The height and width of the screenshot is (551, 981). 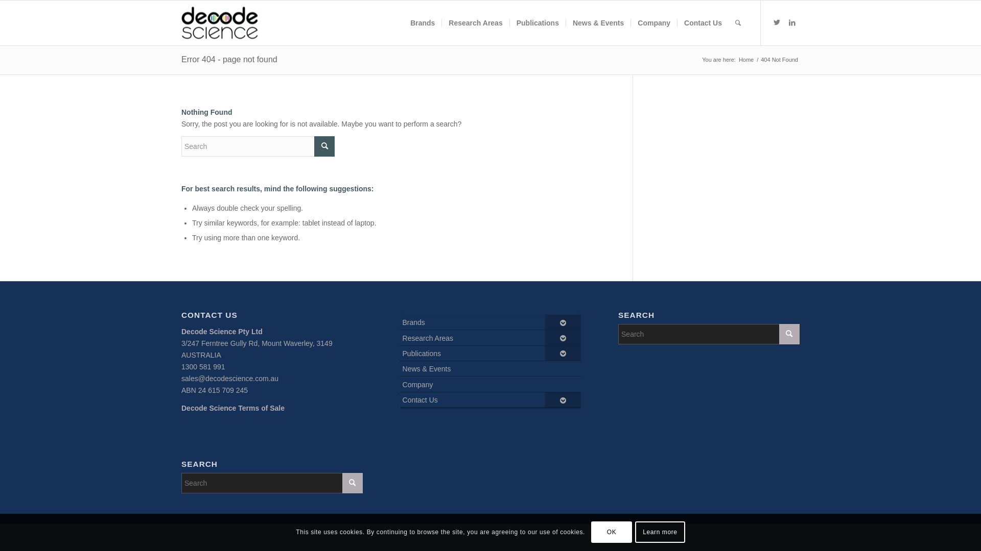 What do you see at coordinates (777, 22) in the screenshot?
I see `Twitter` at bounding box center [777, 22].